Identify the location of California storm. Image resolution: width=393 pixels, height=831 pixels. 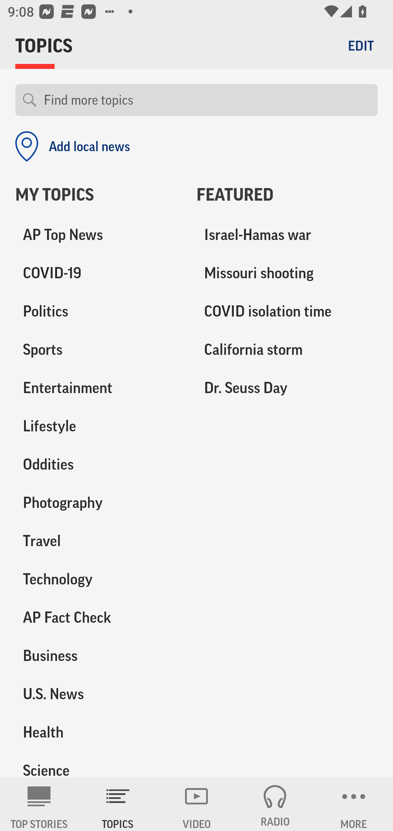
(287, 350).